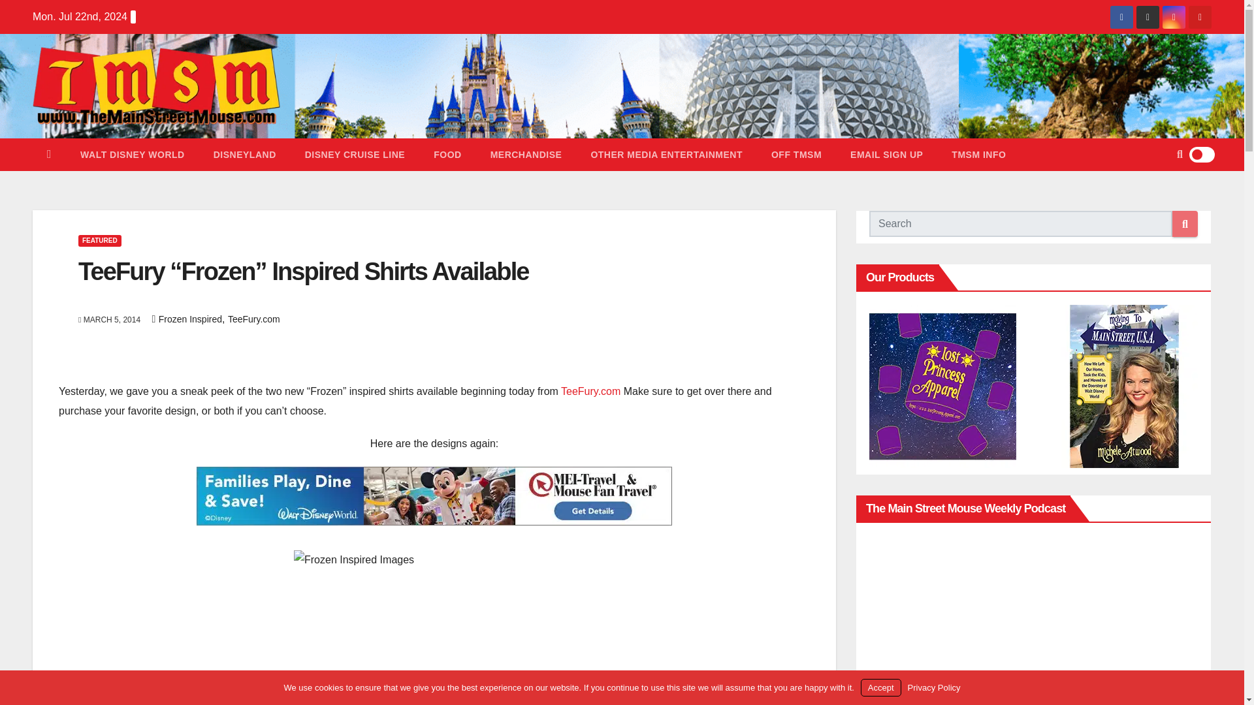  What do you see at coordinates (666, 154) in the screenshot?
I see `OTHER MEDIA ENTERTAINMENT` at bounding box center [666, 154].